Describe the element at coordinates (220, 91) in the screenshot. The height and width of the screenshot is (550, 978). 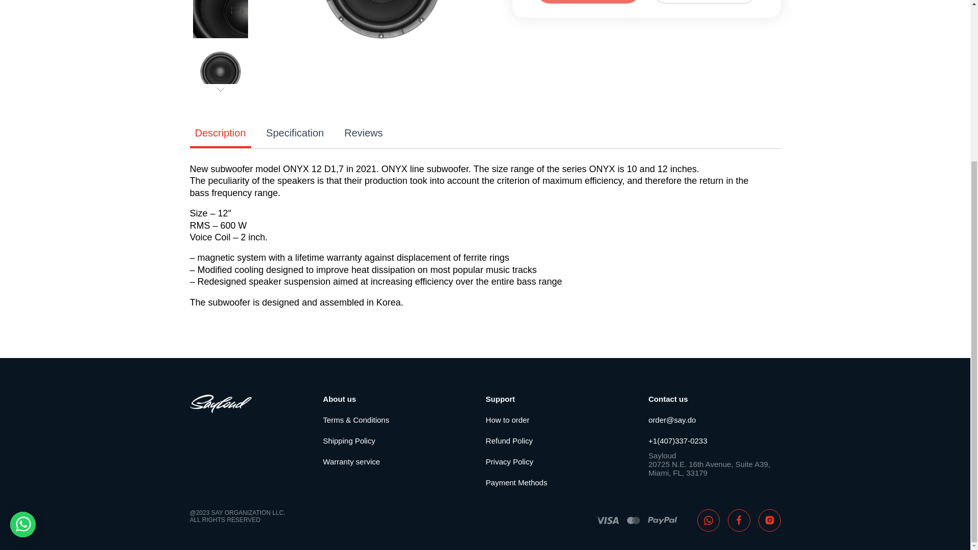
I see `Next` at that location.